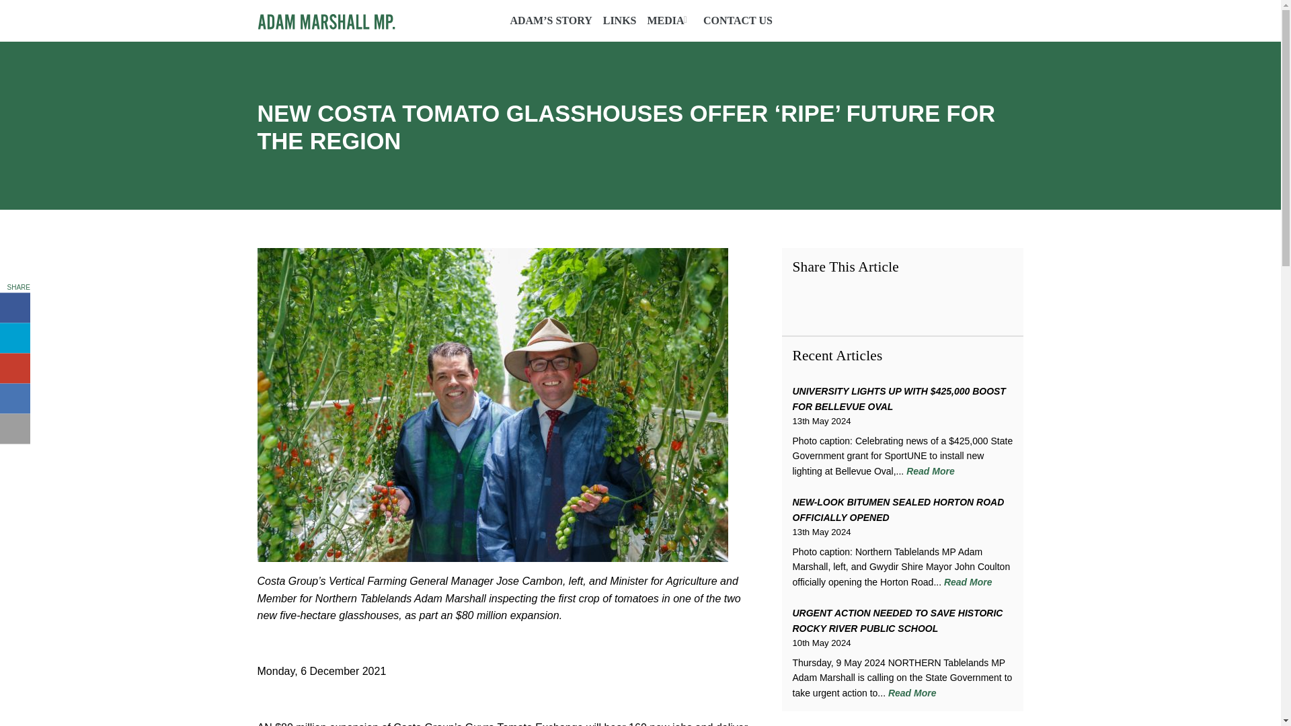  What do you see at coordinates (968, 581) in the screenshot?
I see `Read More` at bounding box center [968, 581].